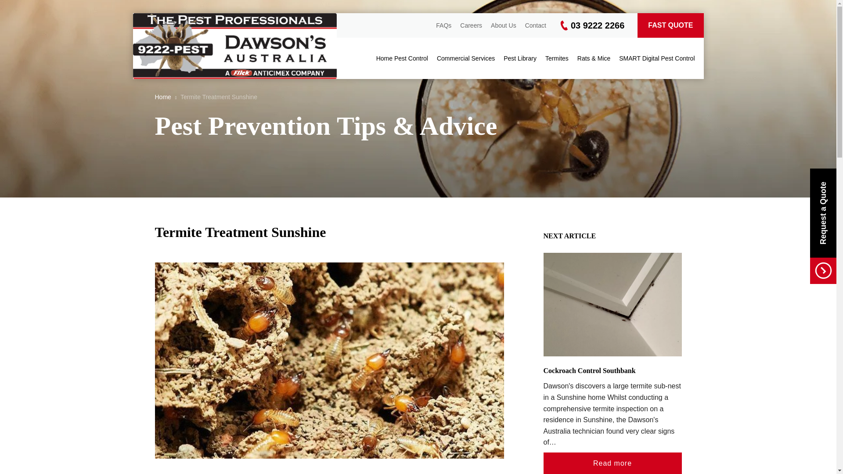 This screenshot has height=474, width=843. Describe the element at coordinates (162, 97) in the screenshot. I see `Home` at that location.